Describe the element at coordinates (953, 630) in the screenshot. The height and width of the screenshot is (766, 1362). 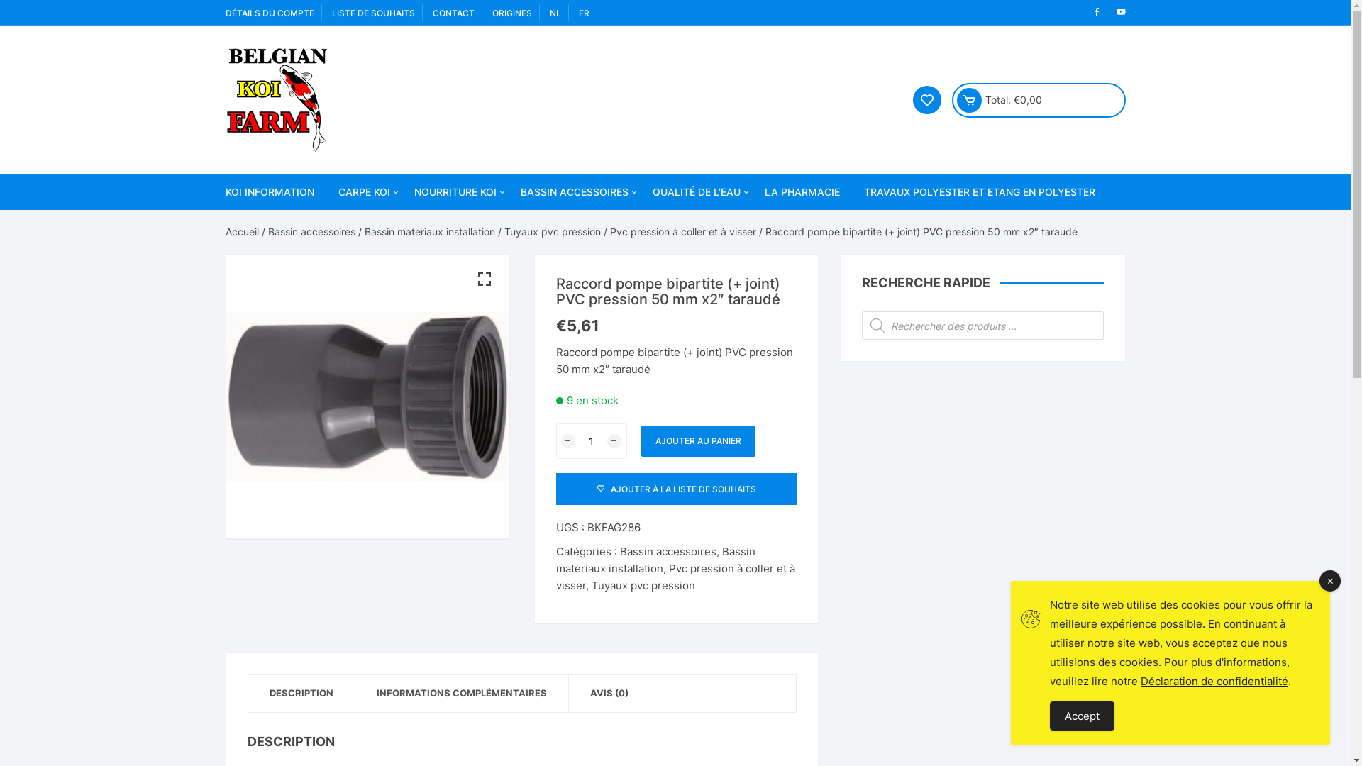
I see `Lampes UVC TL` at that location.